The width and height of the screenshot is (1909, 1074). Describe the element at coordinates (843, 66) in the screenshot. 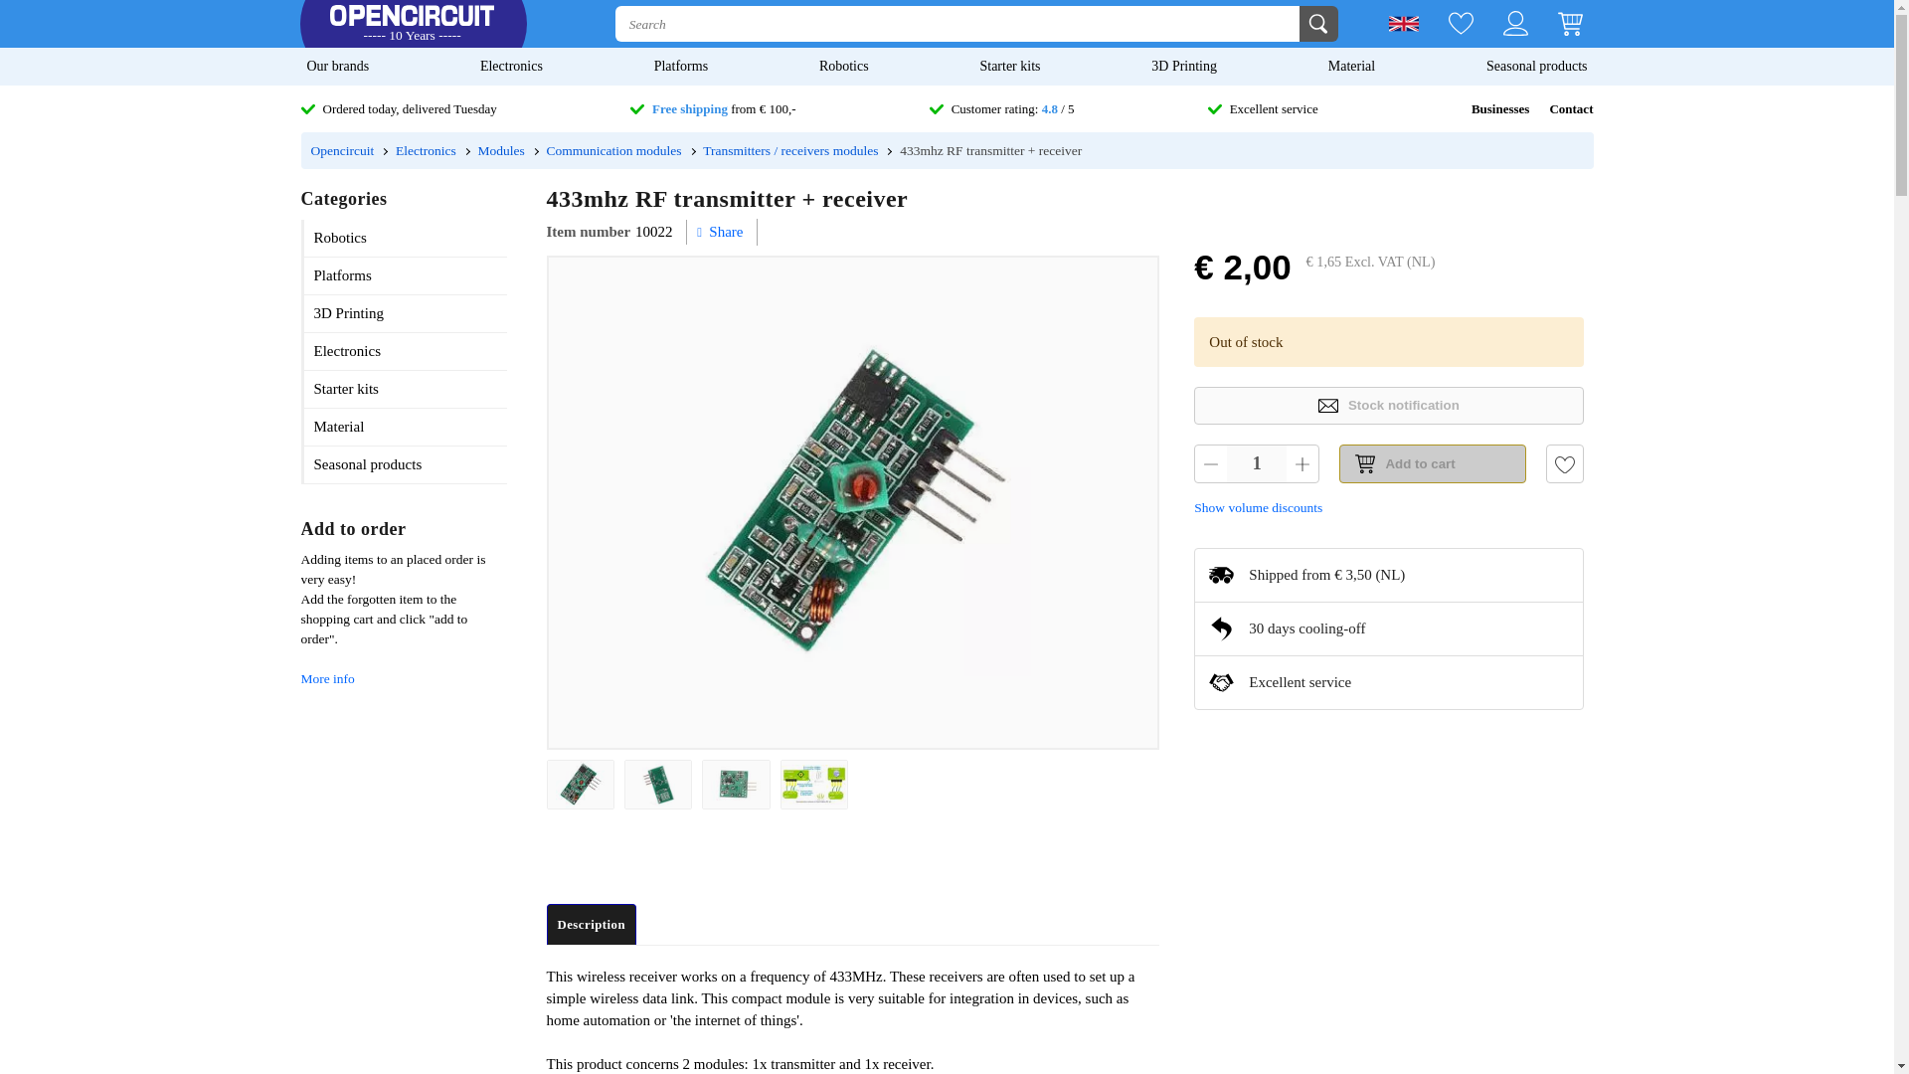

I see `Robotics` at that location.